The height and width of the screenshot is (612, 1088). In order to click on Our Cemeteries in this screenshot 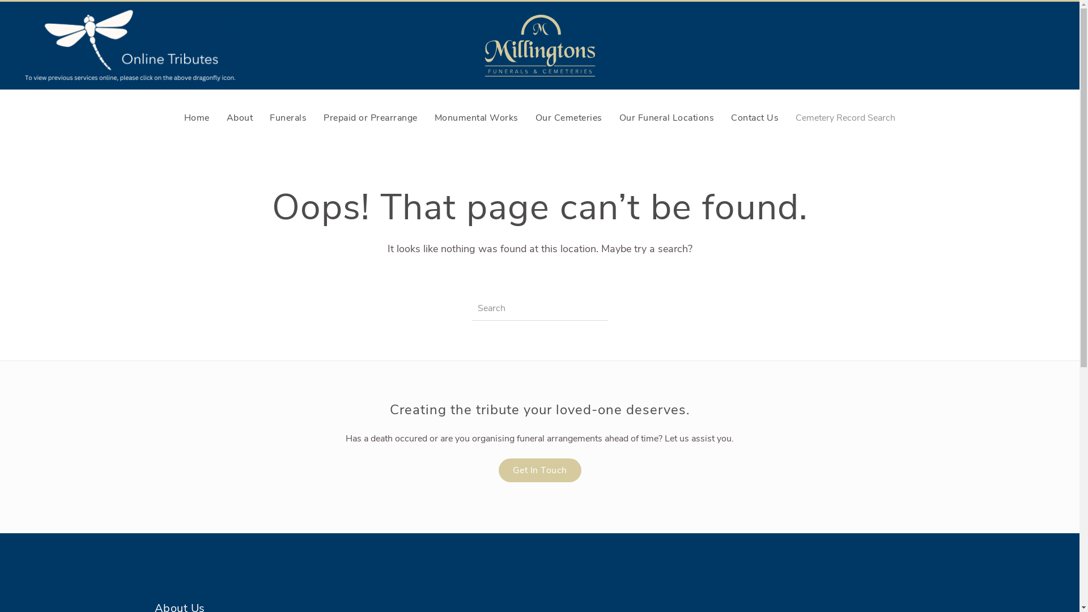, I will do `click(569, 118)`.